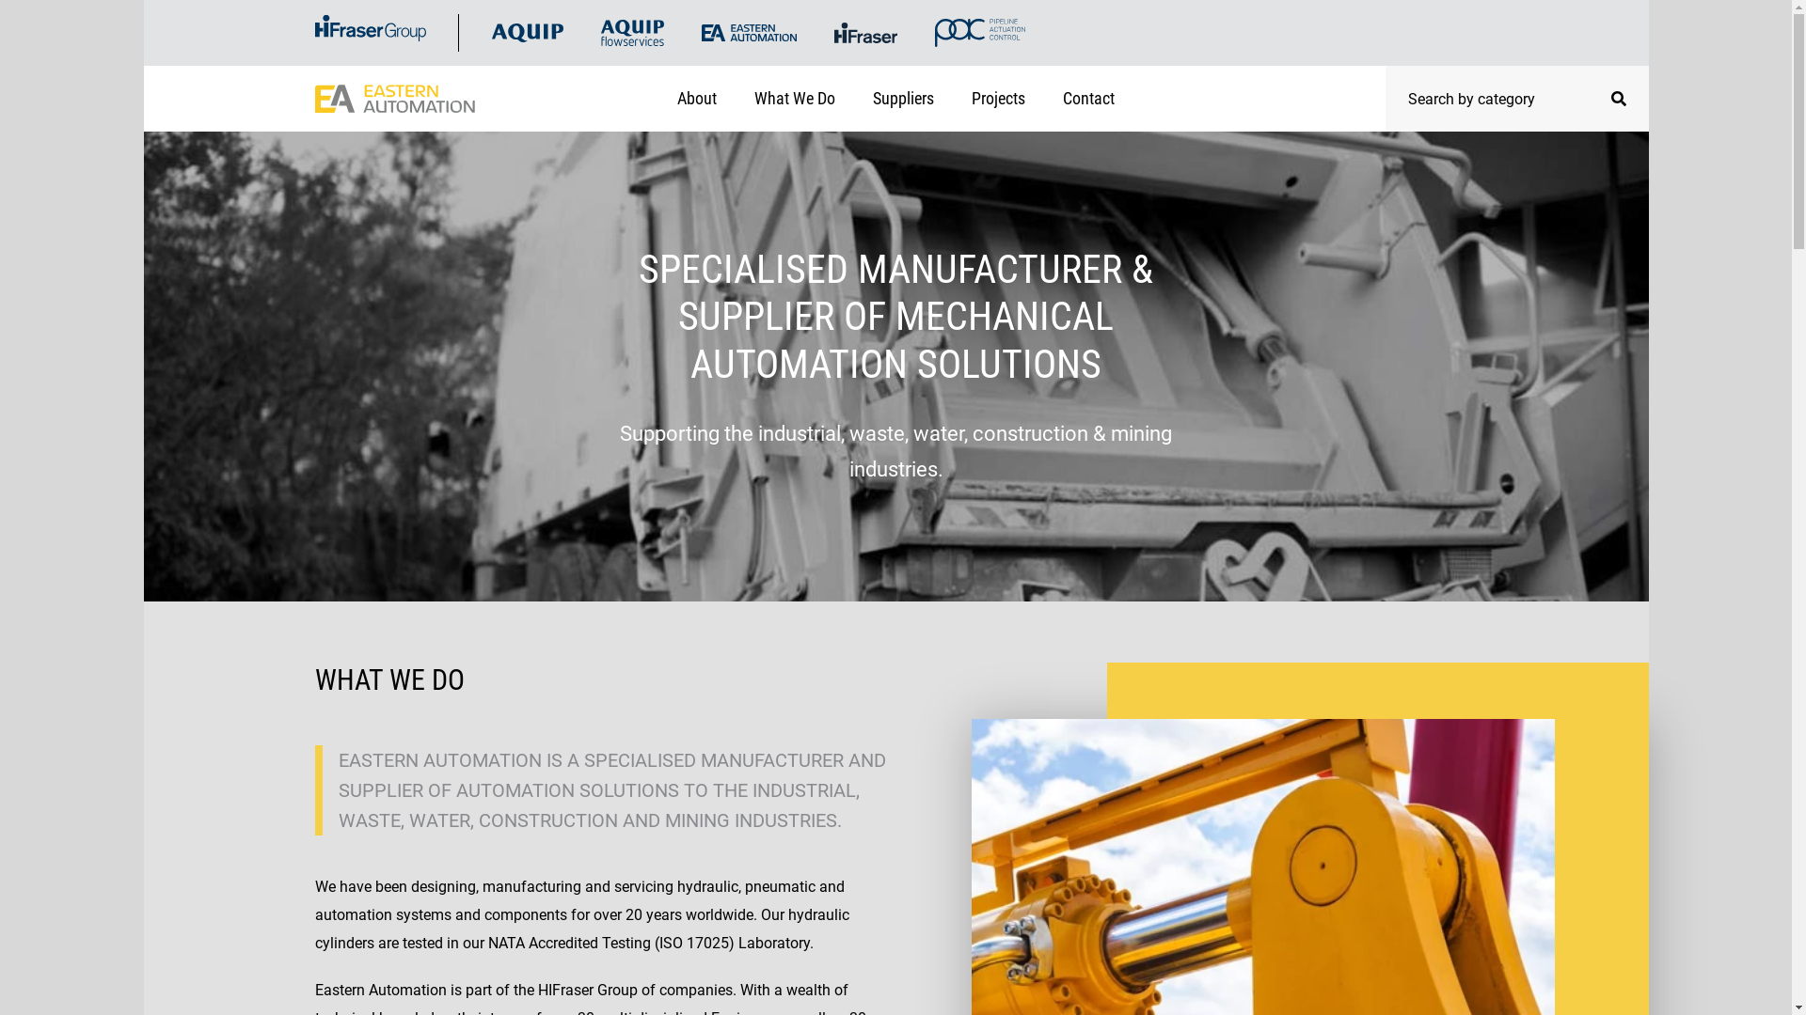  What do you see at coordinates (903, 99) in the screenshot?
I see `Suppliers` at bounding box center [903, 99].